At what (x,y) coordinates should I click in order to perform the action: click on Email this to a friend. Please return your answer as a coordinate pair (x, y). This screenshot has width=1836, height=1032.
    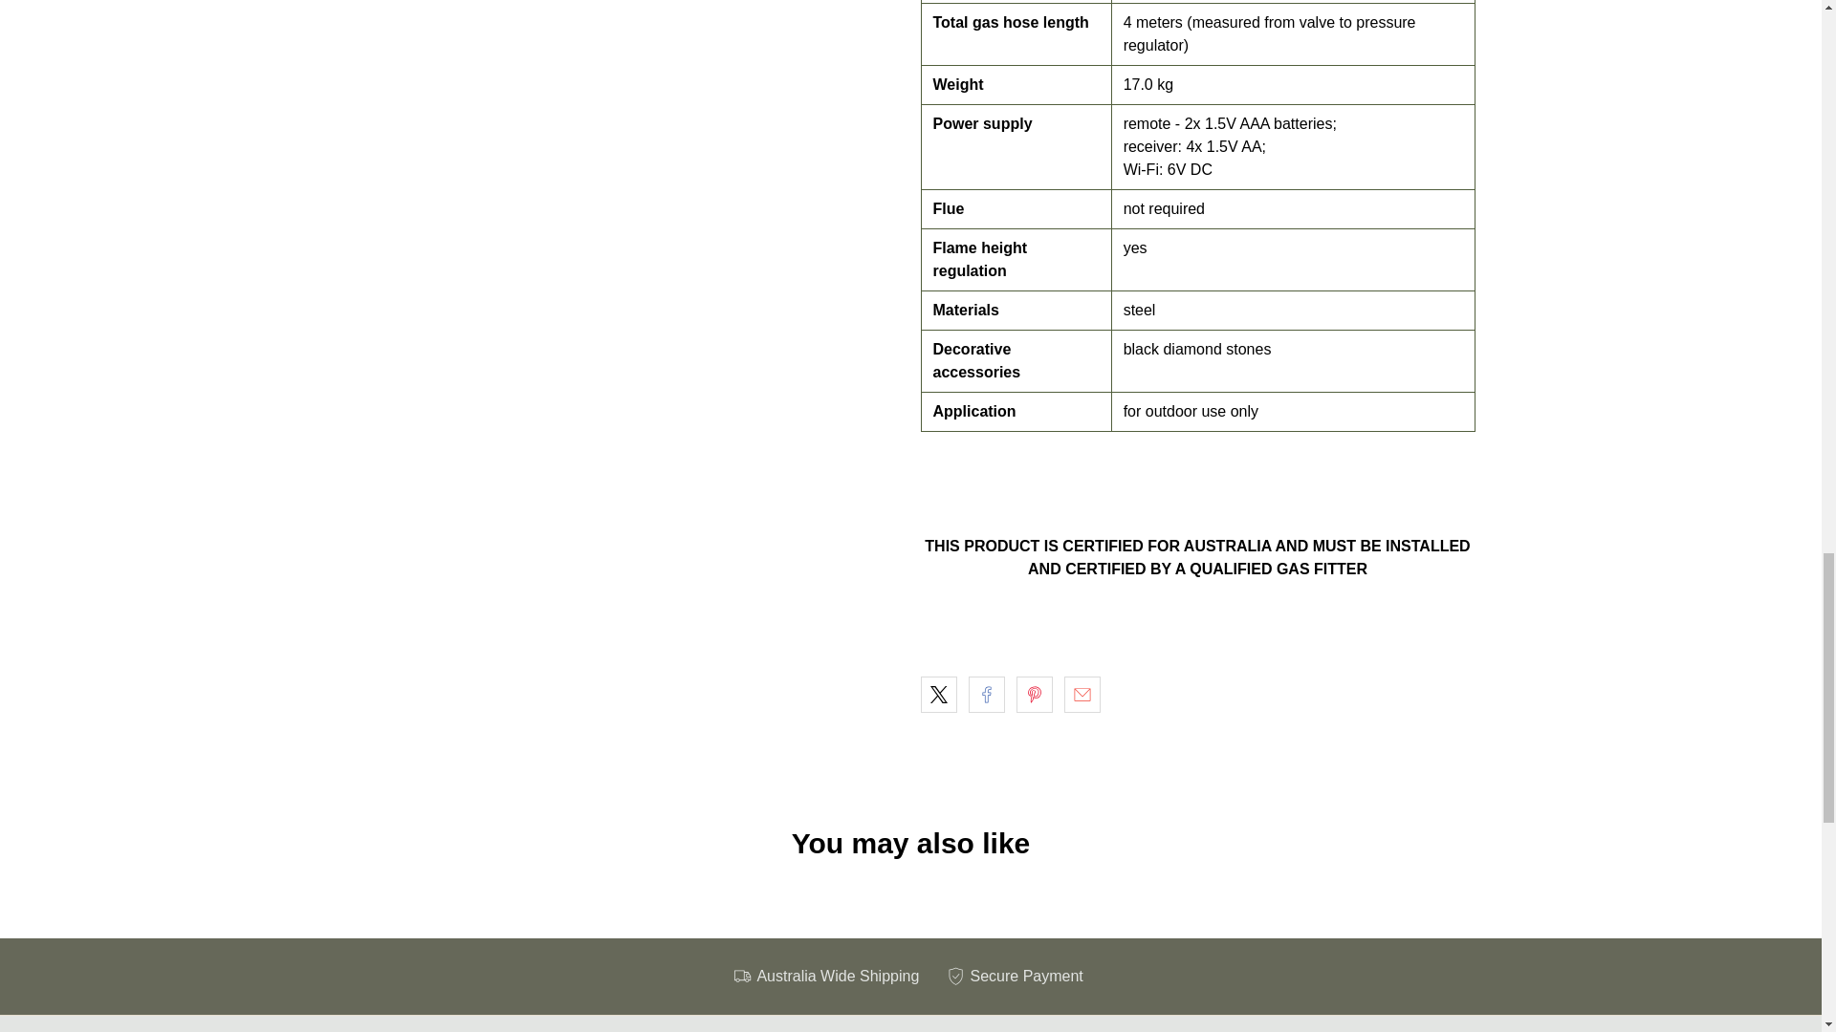
    Looking at the image, I should click on (1081, 695).